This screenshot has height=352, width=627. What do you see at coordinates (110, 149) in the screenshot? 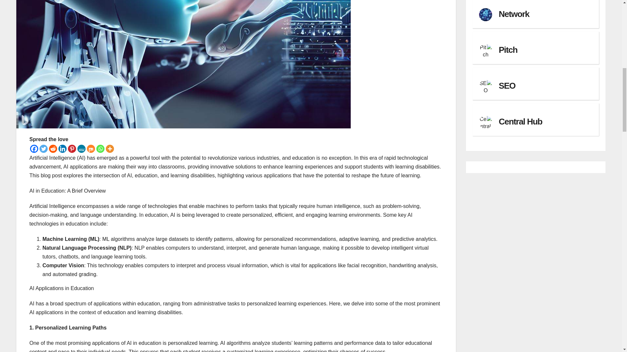
I see `More` at bounding box center [110, 149].